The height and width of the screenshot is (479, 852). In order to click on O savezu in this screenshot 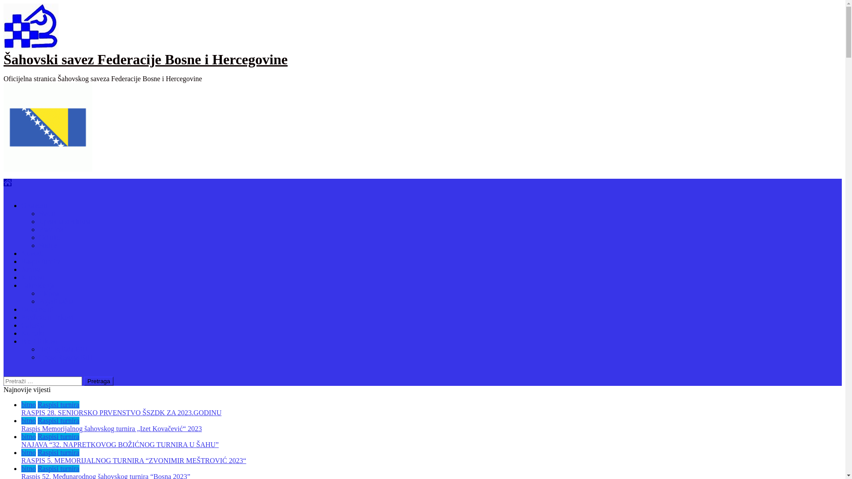, I will do `click(35, 206)`.